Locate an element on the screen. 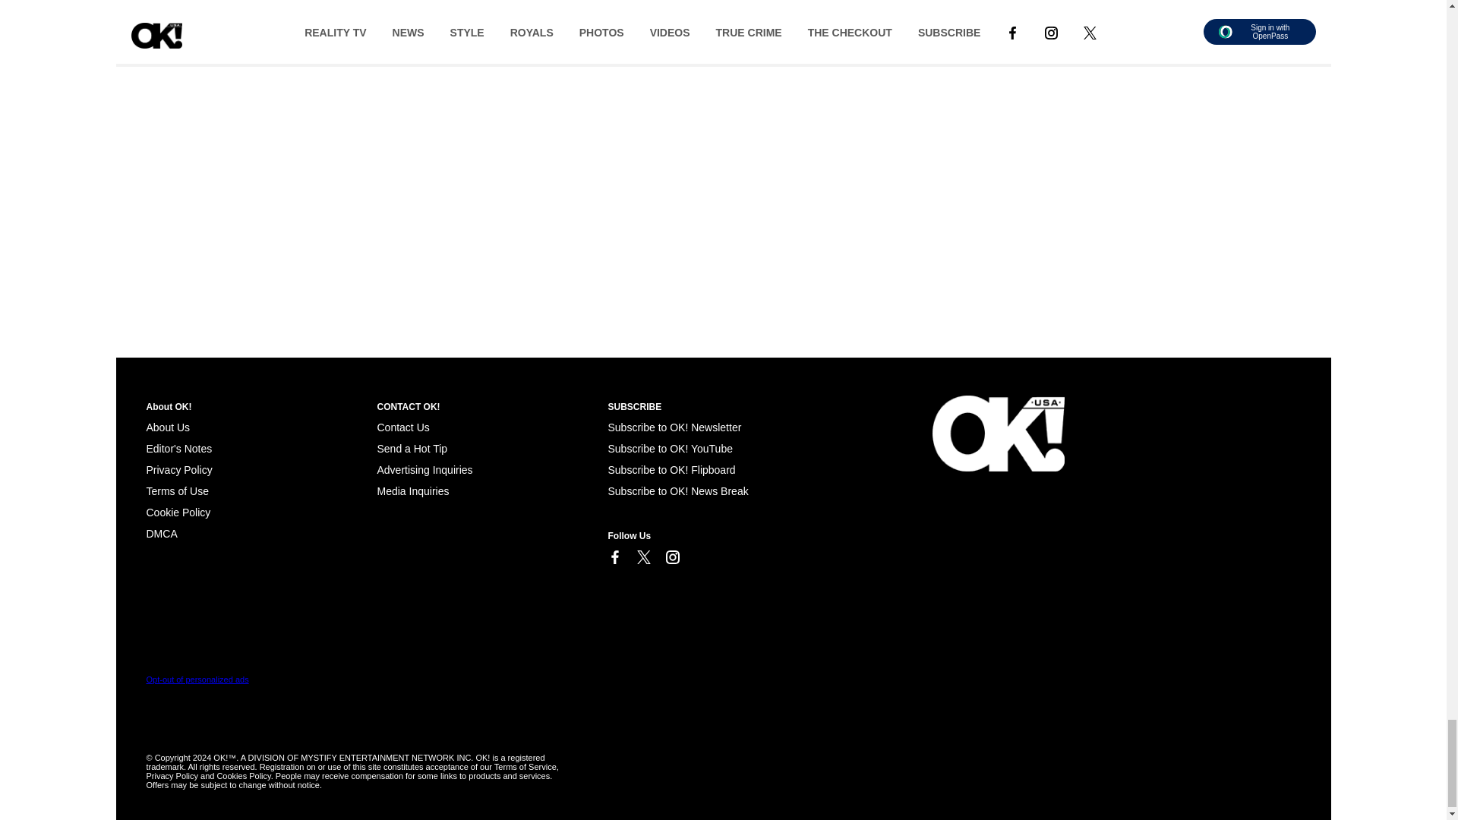 This screenshot has height=820, width=1458. Cookie Policy is located at coordinates (178, 512).